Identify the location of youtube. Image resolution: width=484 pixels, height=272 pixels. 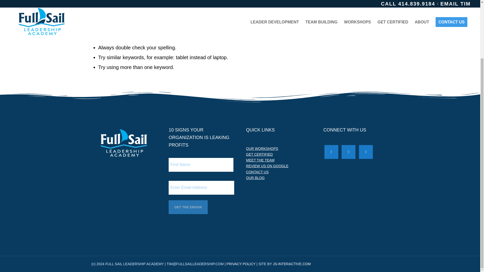
(366, 152).